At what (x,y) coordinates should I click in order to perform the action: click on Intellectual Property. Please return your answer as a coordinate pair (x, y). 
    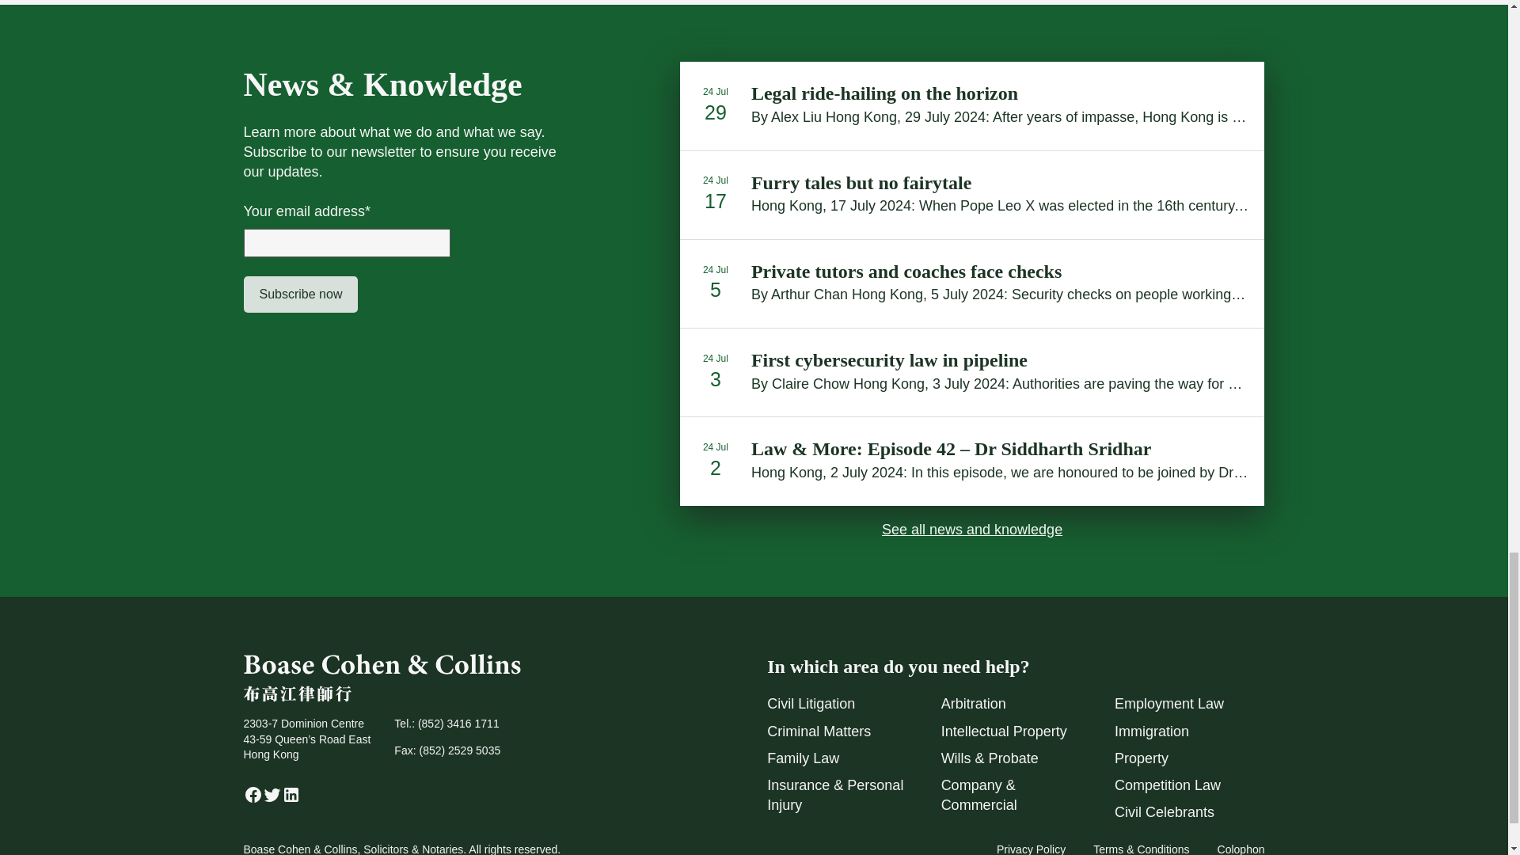
    Looking at the image, I should click on (1004, 731).